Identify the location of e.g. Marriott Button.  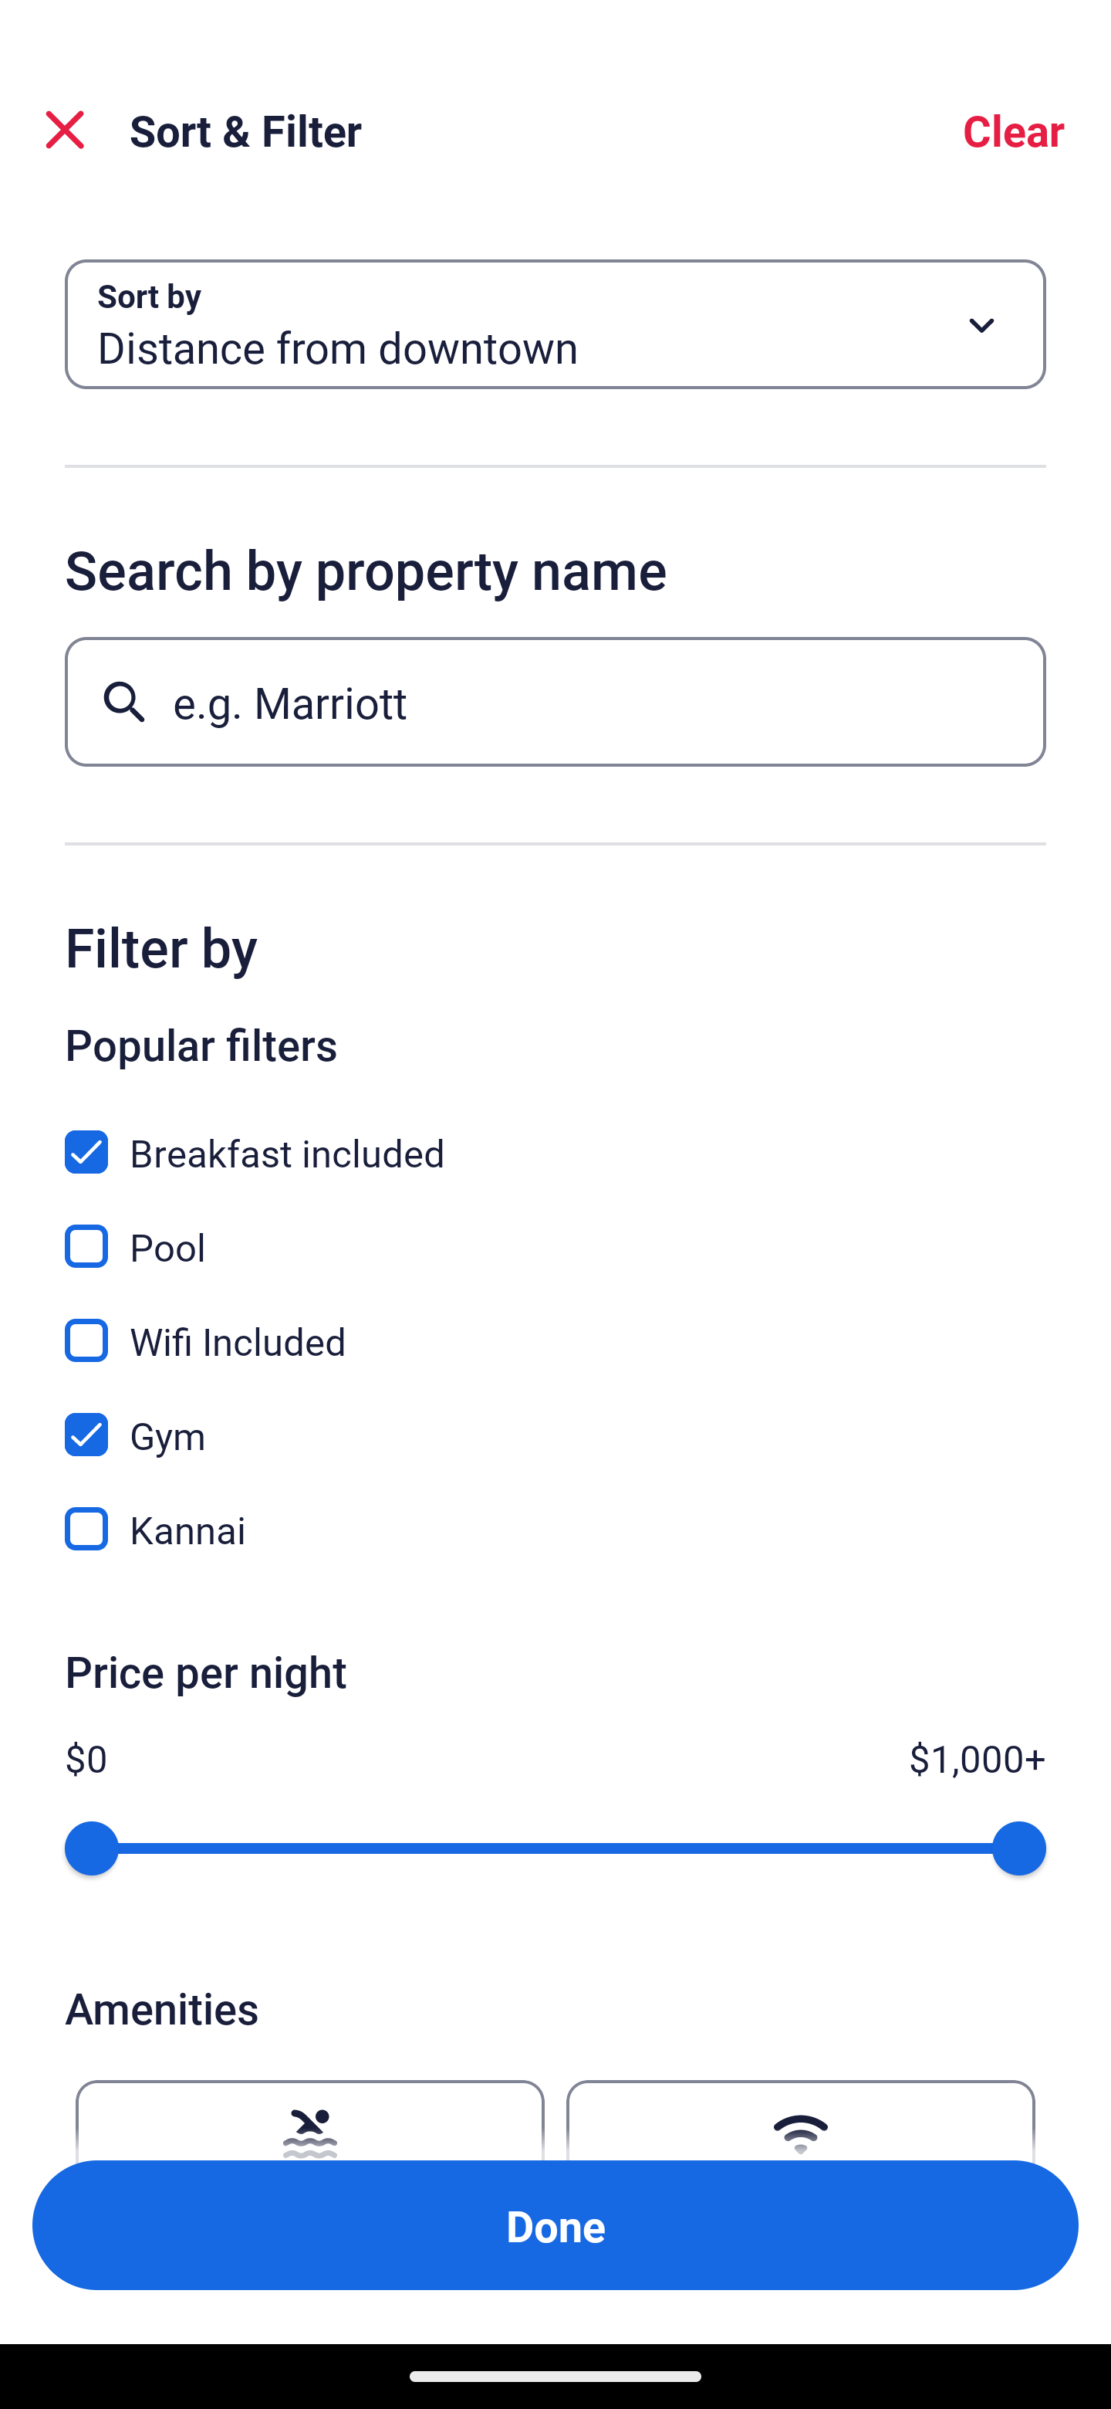
(555, 701).